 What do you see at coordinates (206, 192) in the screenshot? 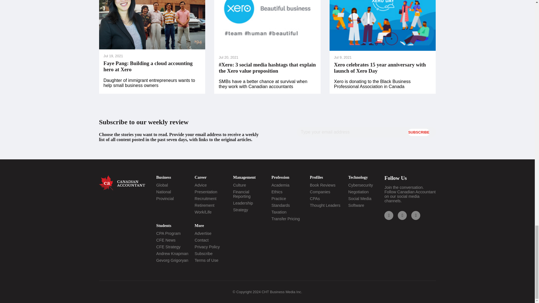
I see `Presentation` at bounding box center [206, 192].